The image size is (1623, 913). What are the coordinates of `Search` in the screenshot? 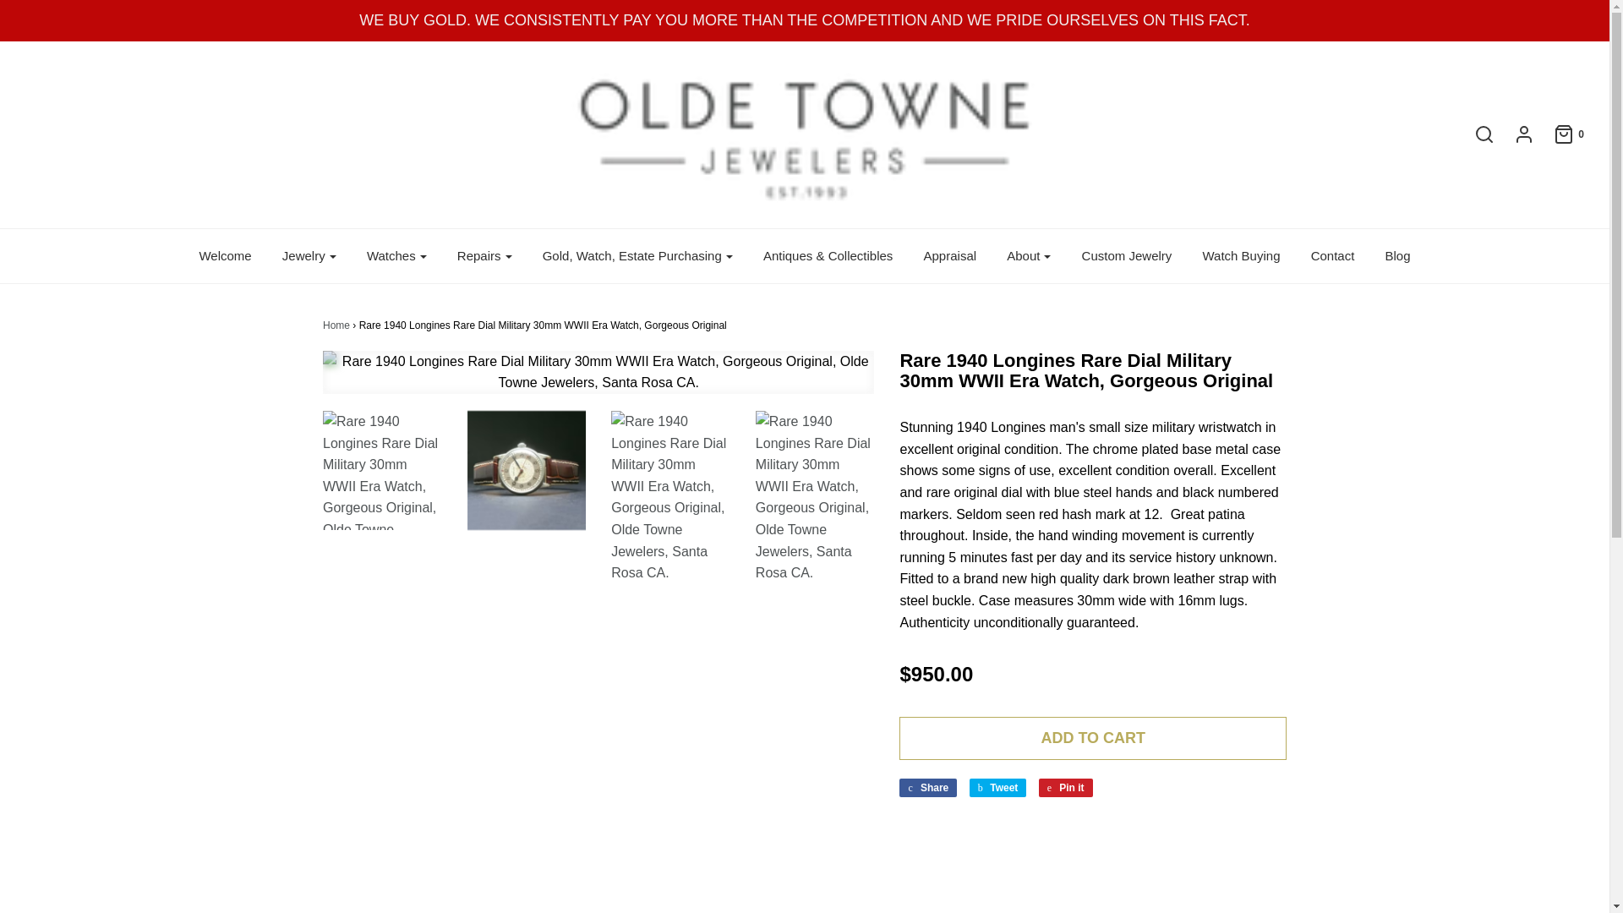 It's located at (1228, 6).